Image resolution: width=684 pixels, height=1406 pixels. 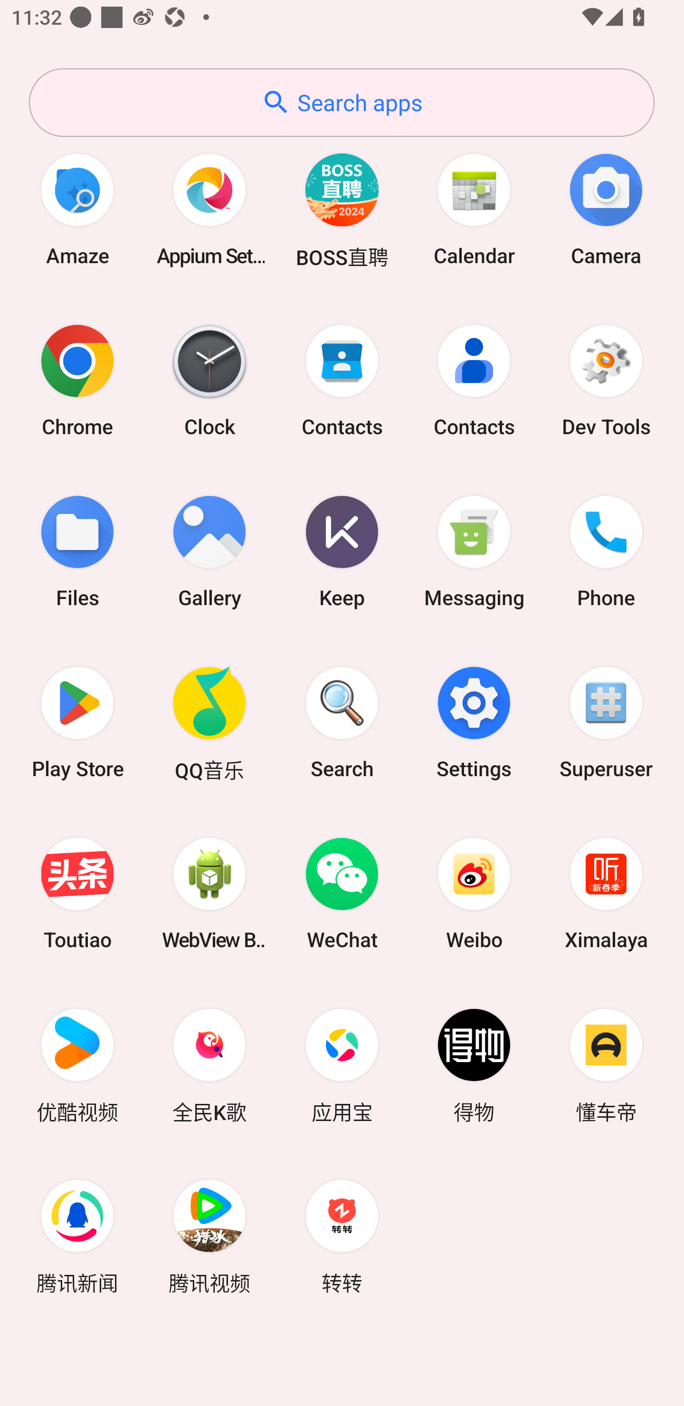 What do you see at coordinates (209, 1064) in the screenshot?
I see `全民K歌` at bounding box center [209, 1064].